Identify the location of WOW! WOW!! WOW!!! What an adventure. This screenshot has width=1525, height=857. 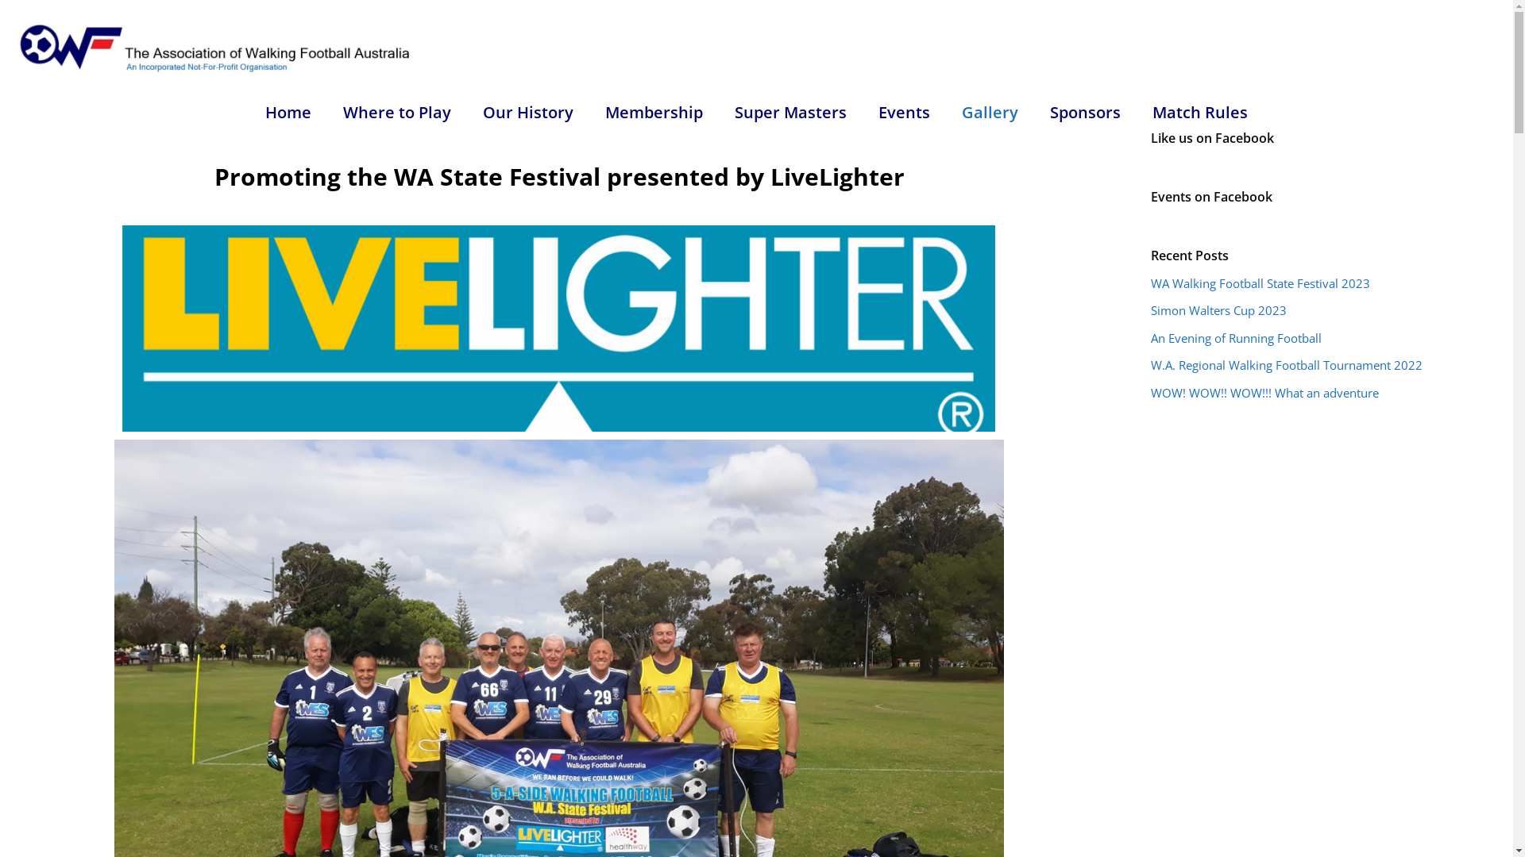
(1264, 392).